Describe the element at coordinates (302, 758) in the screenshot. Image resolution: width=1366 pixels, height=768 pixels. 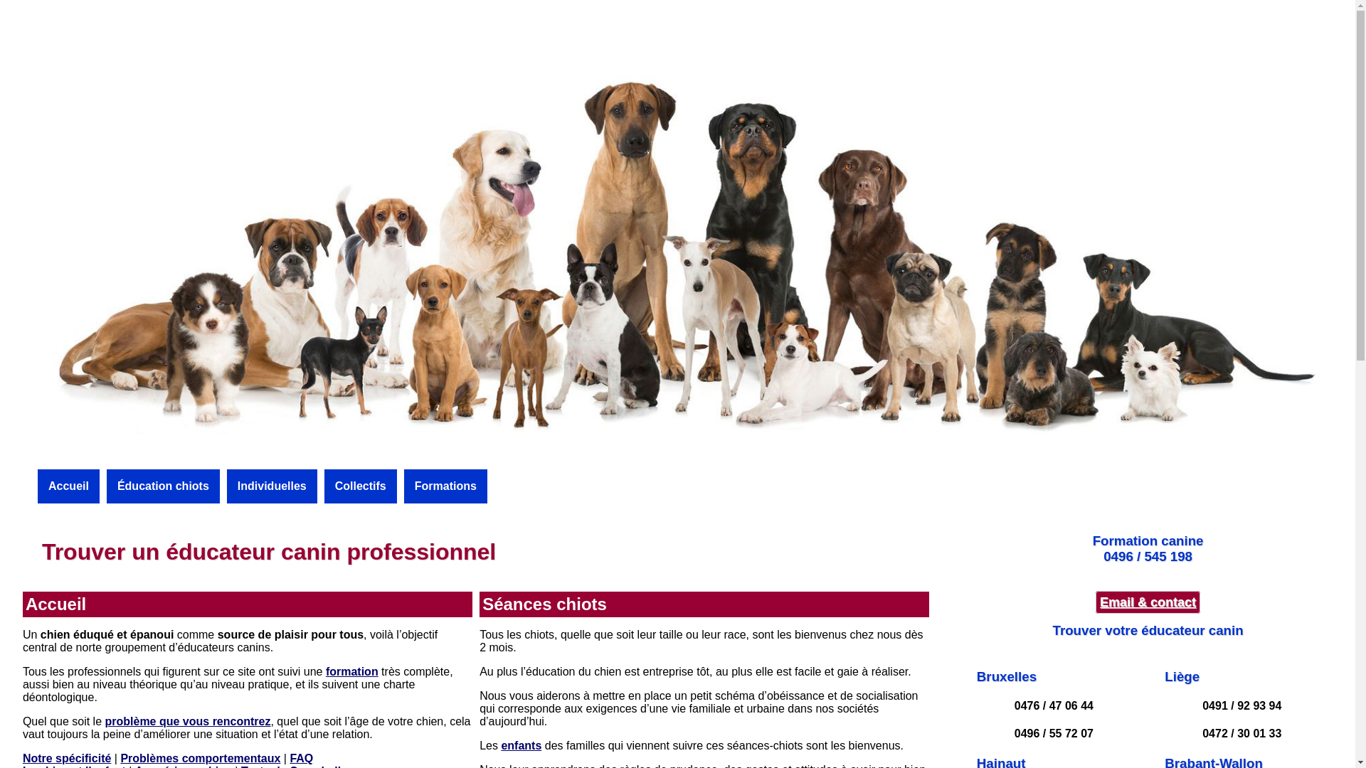
I see `FAQ` at that location.